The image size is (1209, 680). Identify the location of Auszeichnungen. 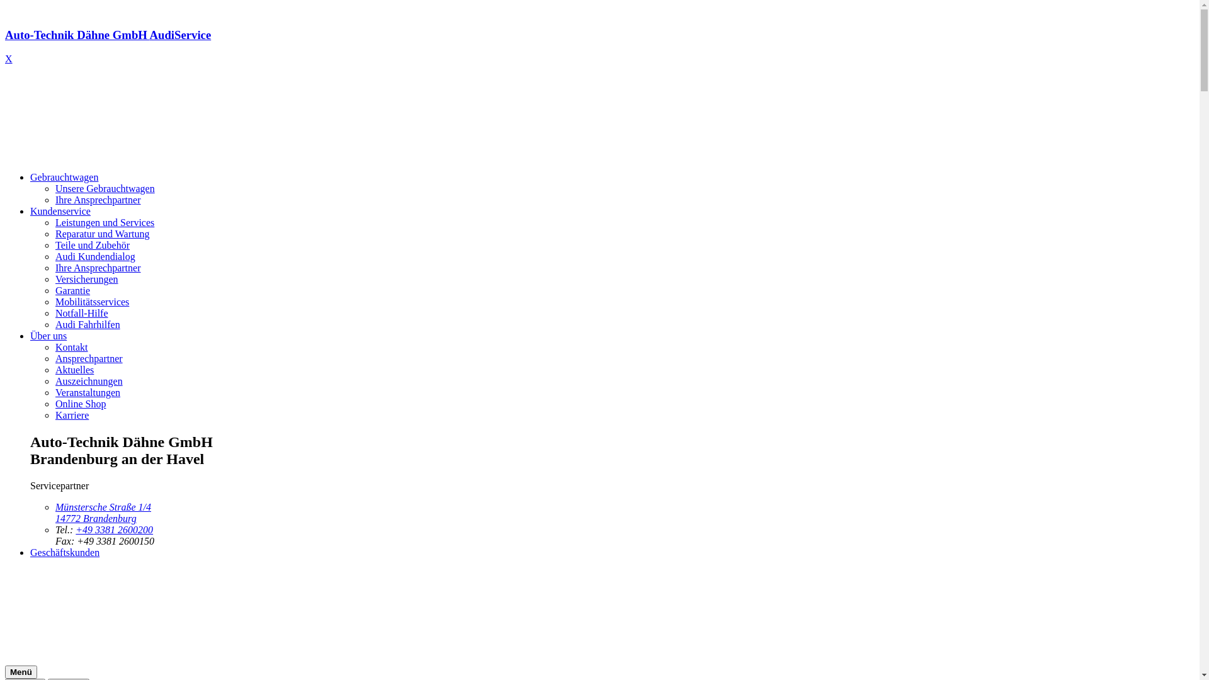
(89, 382).